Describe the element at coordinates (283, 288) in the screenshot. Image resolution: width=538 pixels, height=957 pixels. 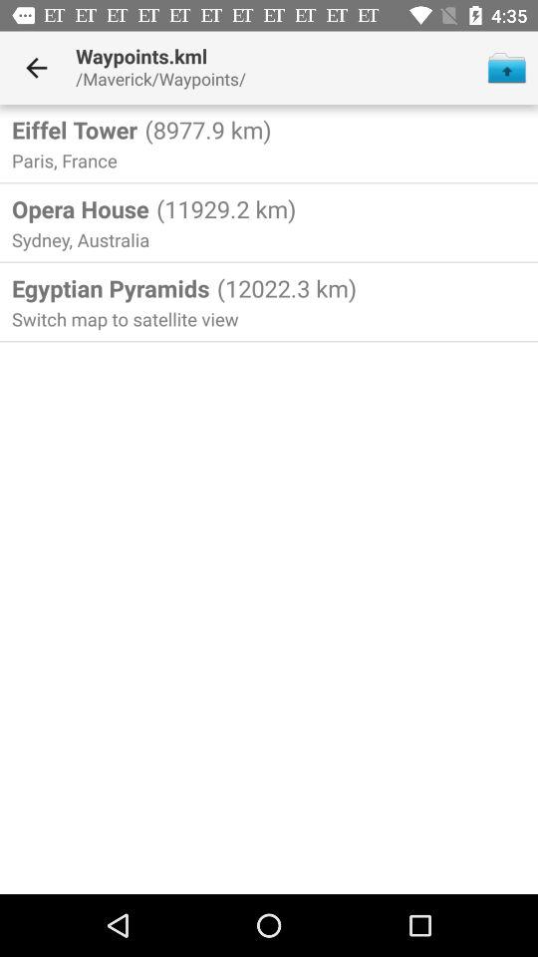
I see `tap item to the right of the egyptian pyramids` at that location.